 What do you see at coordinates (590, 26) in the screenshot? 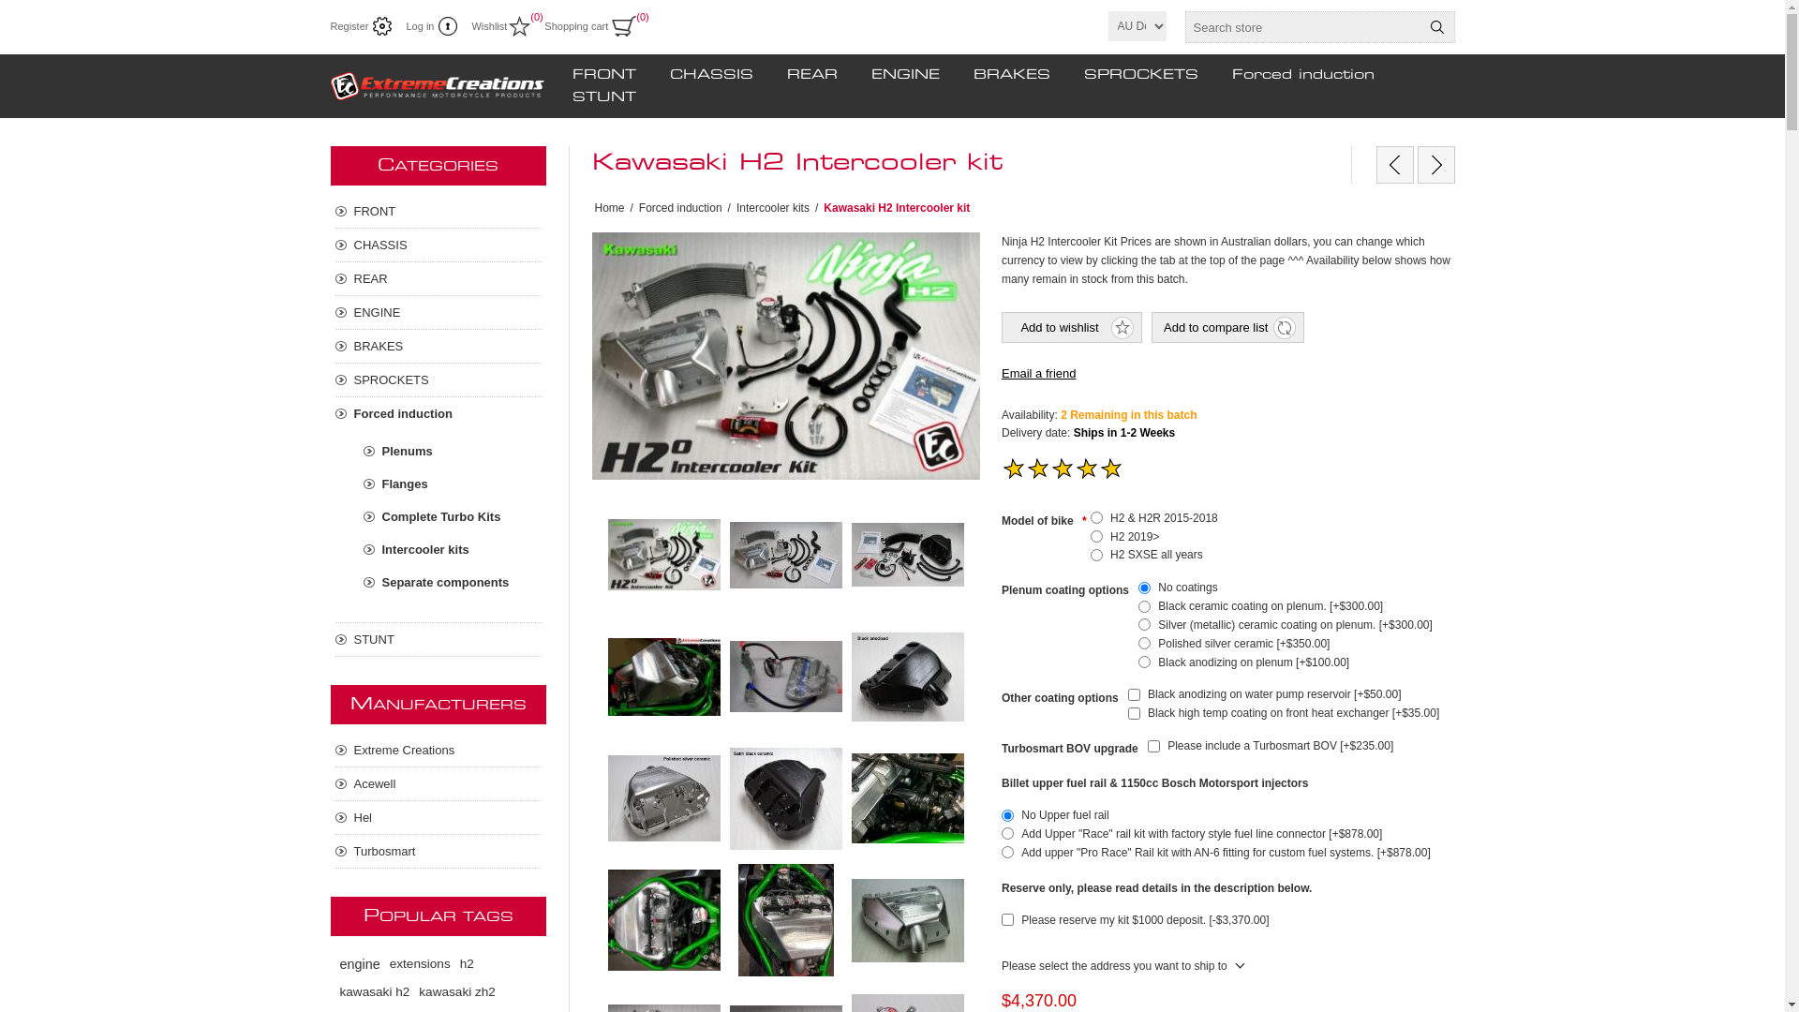
I see `Shopping cart
(0)` at bounding box center [590, 26].